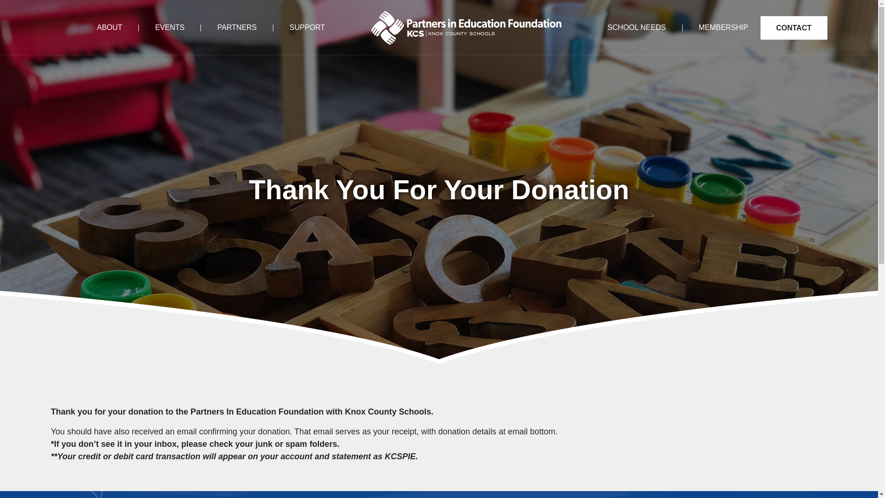 This screenshot has height=498, width=885. I want to click on Membership, so click(715, 27).